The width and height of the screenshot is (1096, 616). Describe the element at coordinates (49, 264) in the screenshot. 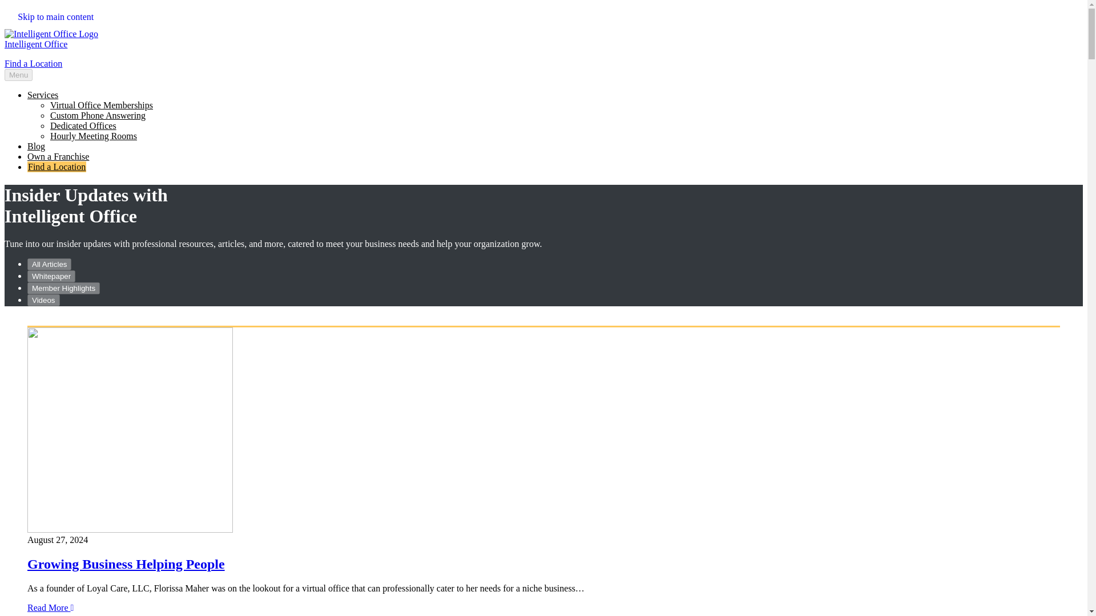

I see `All Articles` at that location.